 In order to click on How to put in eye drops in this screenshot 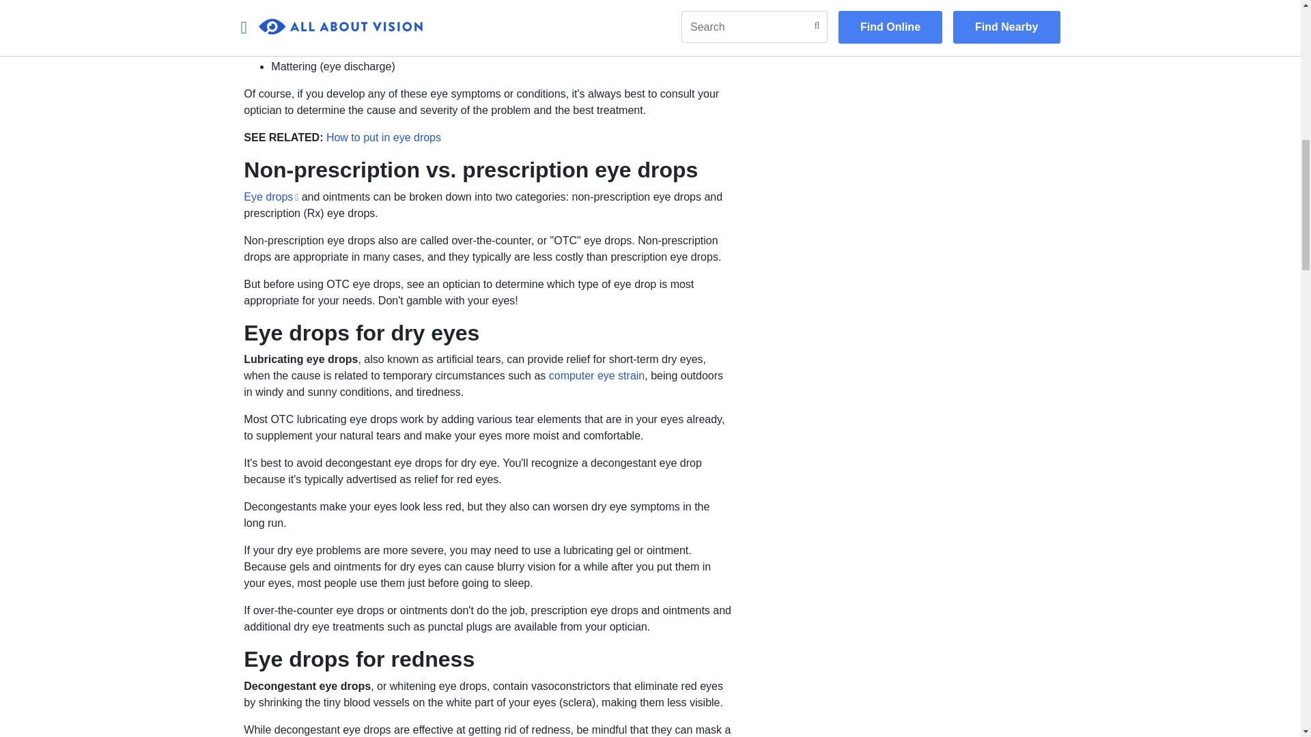, I will do `click(384, 137)`.